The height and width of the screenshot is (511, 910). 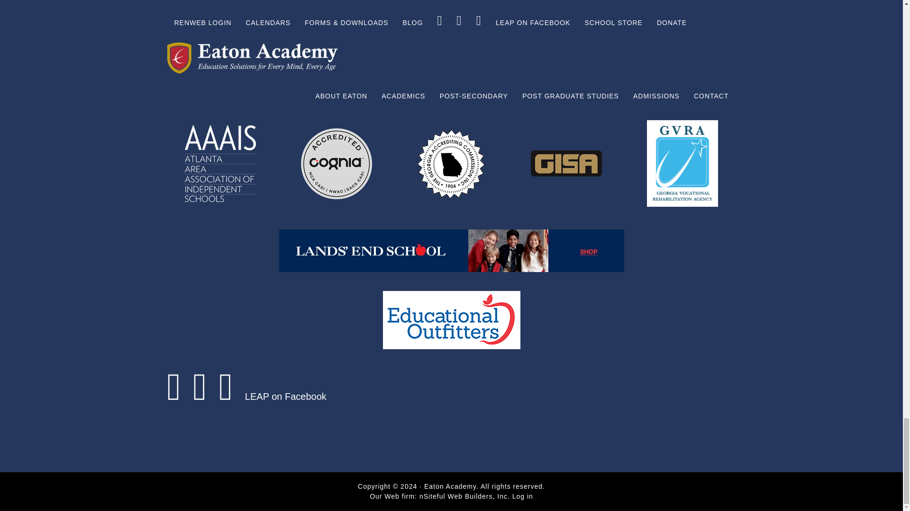 What do you see at coordinates (451, 320) in the screenshot?
I see `Shop for Eaton School Apparel at Educational Outfitters` at bounding box center [451, 320].